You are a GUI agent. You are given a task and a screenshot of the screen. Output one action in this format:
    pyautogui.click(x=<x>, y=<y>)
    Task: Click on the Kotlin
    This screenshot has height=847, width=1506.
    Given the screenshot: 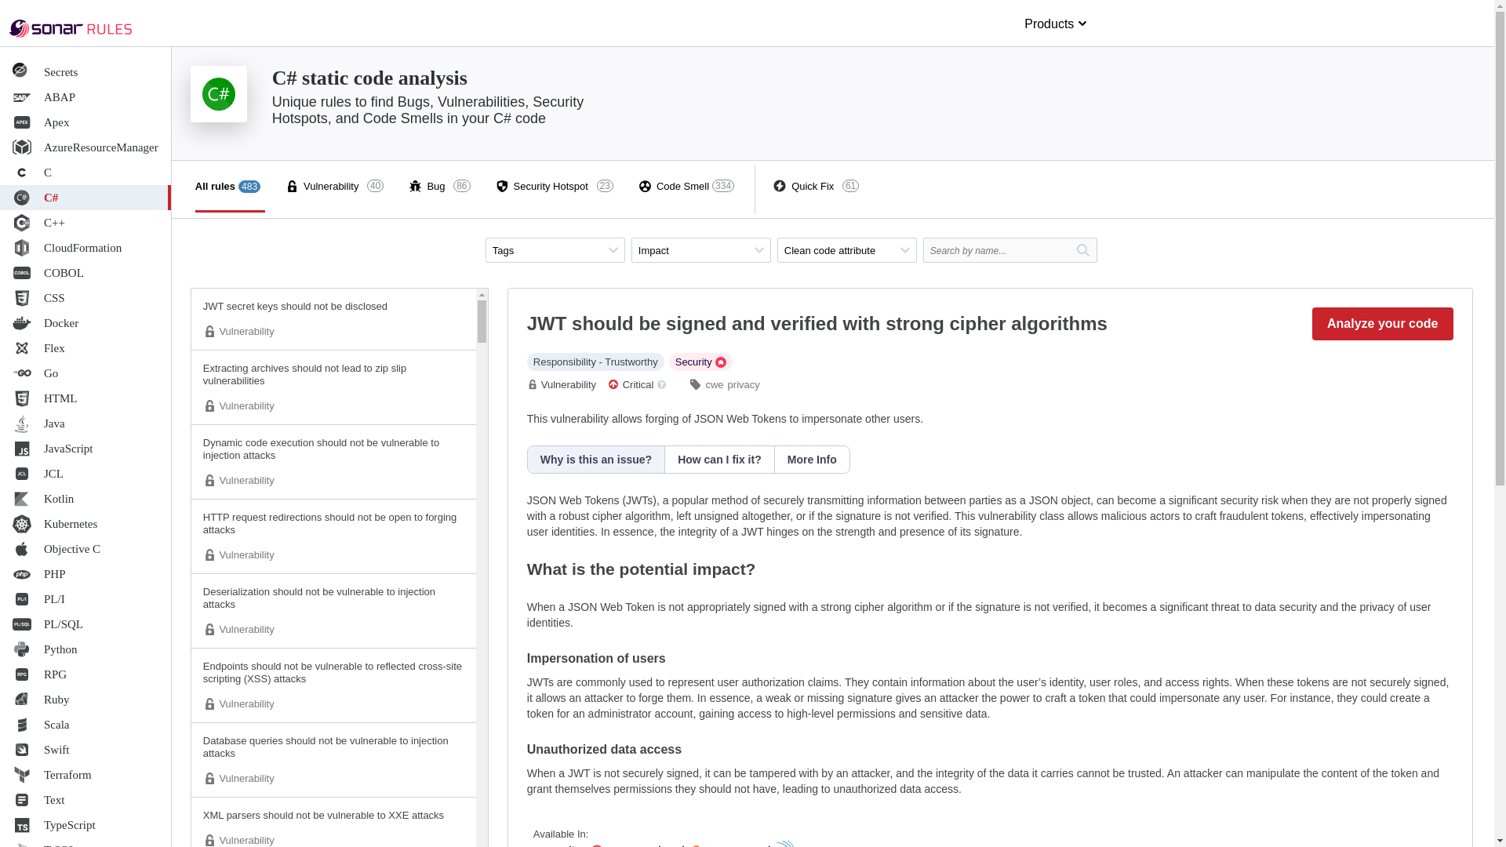 What is the action you would take?
    pyautogui.click(x=85, y=499)
    